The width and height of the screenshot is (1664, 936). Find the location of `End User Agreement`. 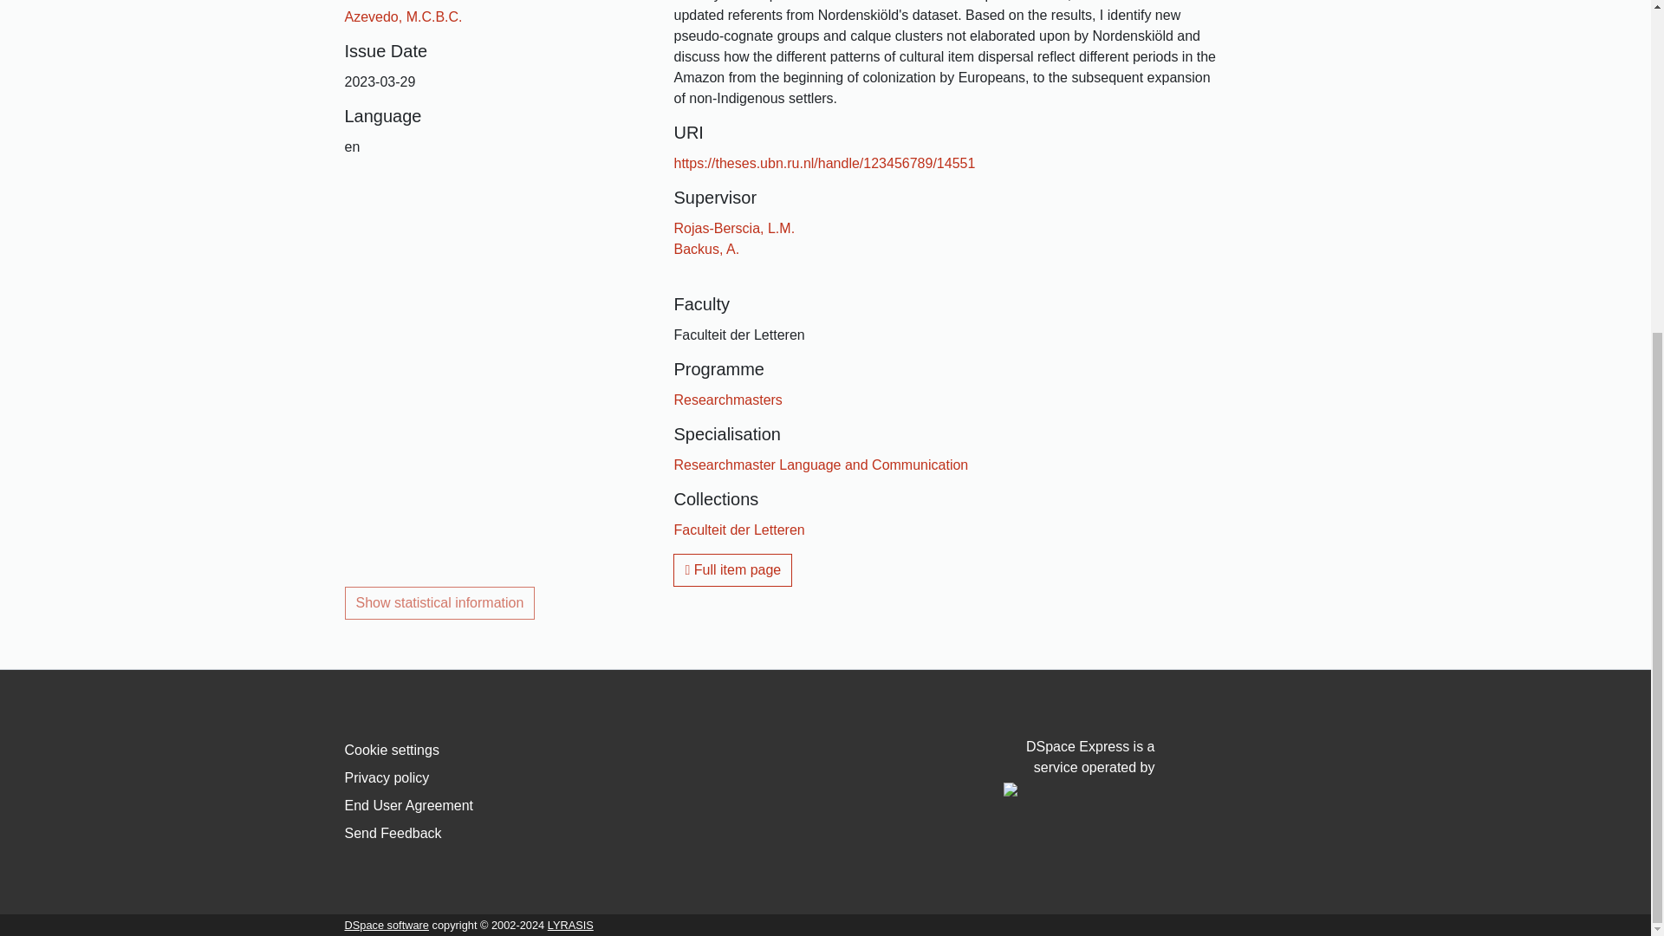

End User Agreement is located at coordinates (409, 806).